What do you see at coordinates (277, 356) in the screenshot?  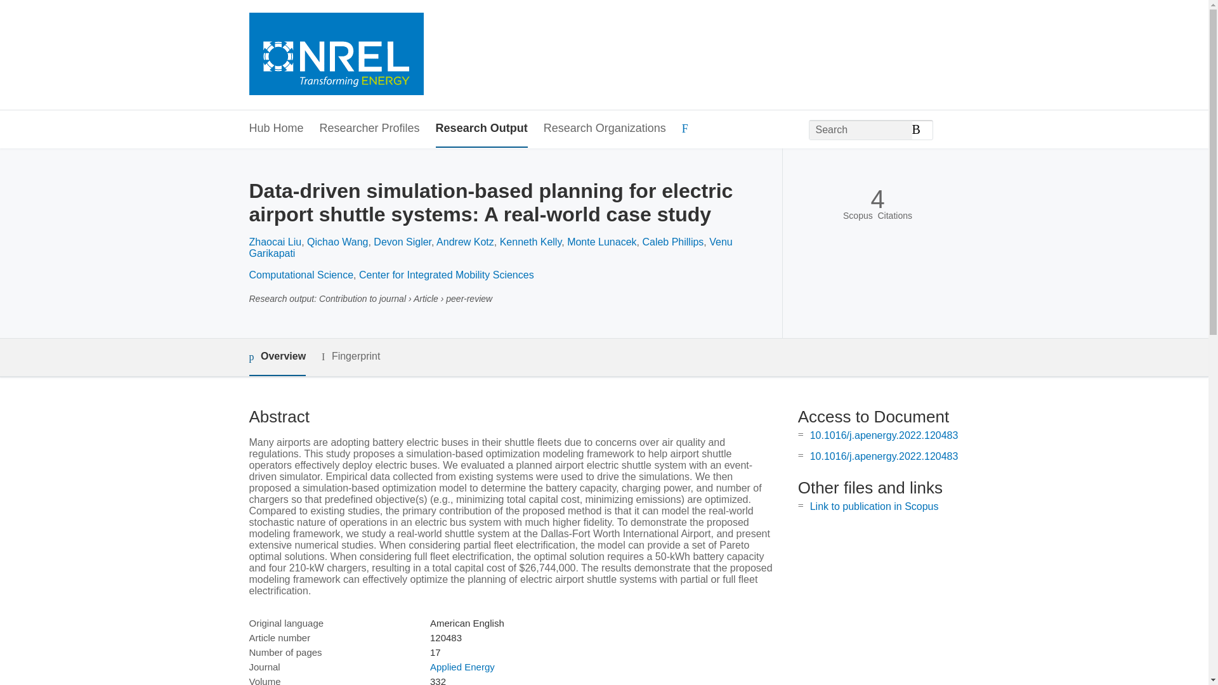 I see `Overview` at bounding box center [277, 356].